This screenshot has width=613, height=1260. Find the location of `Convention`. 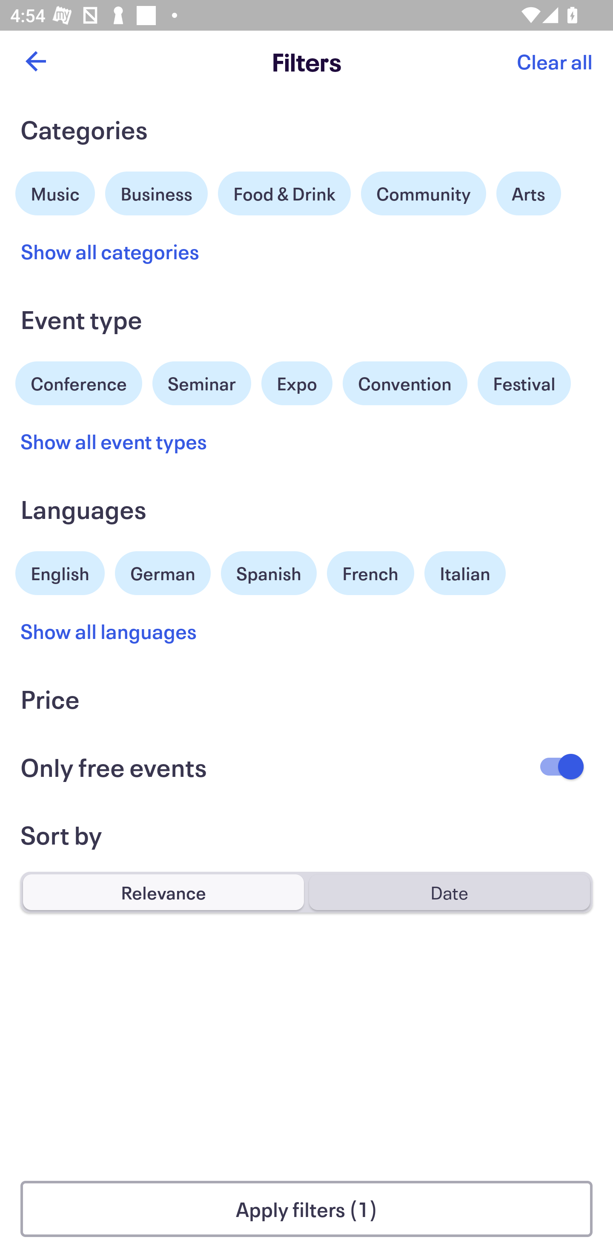

Convention is located at coordinates (404, 383).